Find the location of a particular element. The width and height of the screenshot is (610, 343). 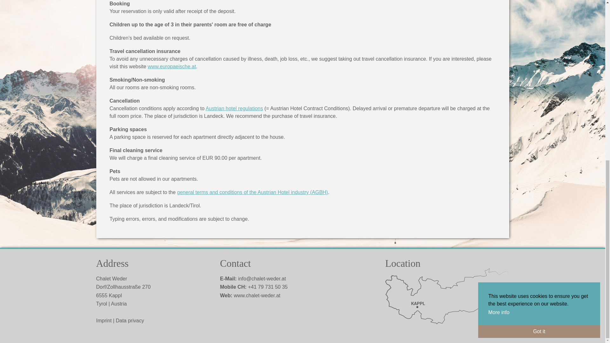

Chalet Weder is located at coordinates (257, 295).